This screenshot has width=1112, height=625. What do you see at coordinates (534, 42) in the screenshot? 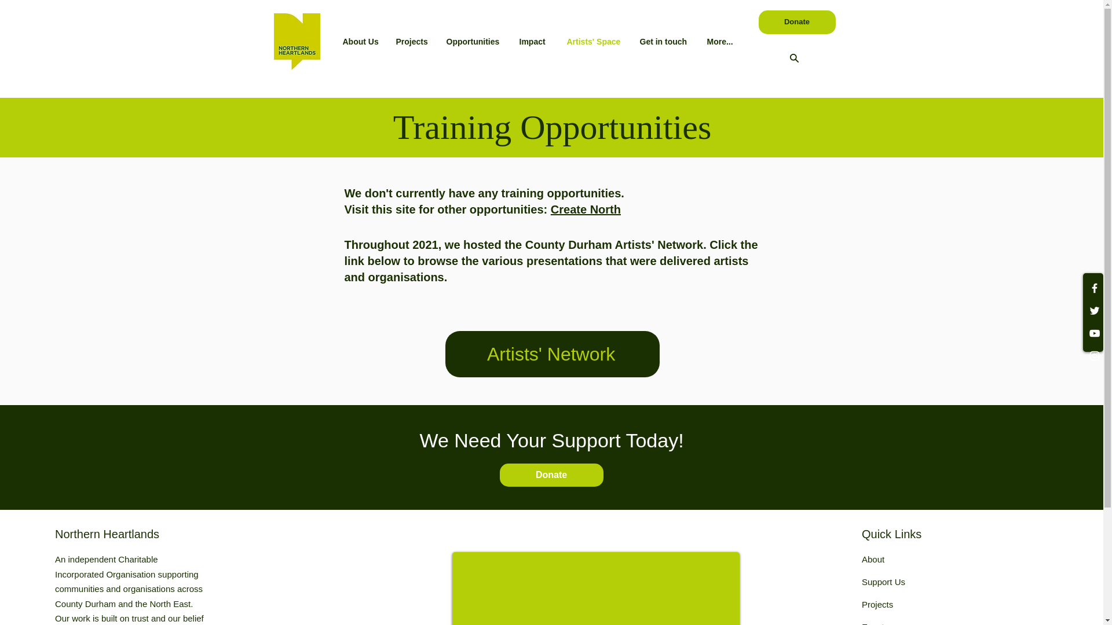
I see `Impact` at bounding box center [534, 42].